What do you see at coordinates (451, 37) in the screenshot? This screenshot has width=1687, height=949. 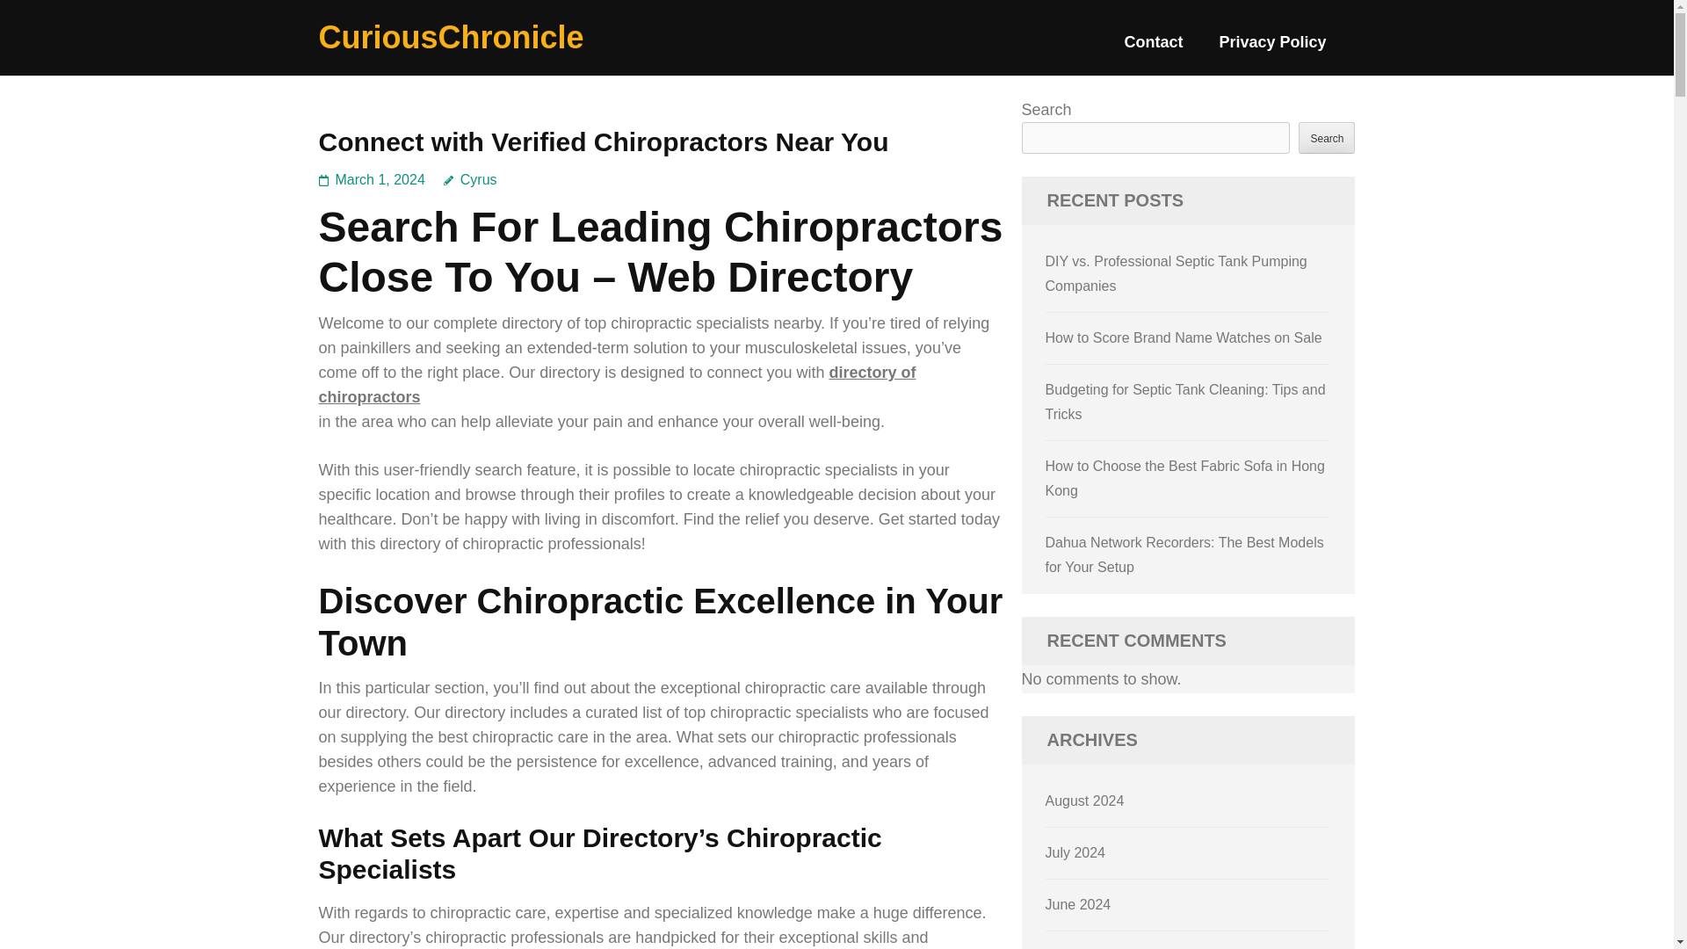 I see `CuriousChronicle` at bounding box center [451, 37].